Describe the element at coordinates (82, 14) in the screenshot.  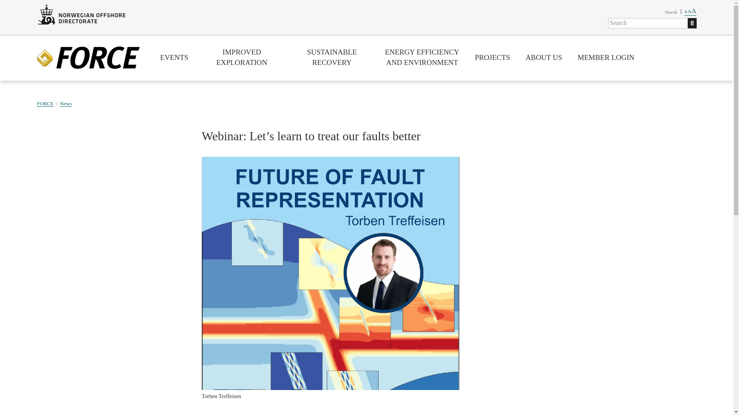
I see `Norwegian Offshore Directorate` at that location.